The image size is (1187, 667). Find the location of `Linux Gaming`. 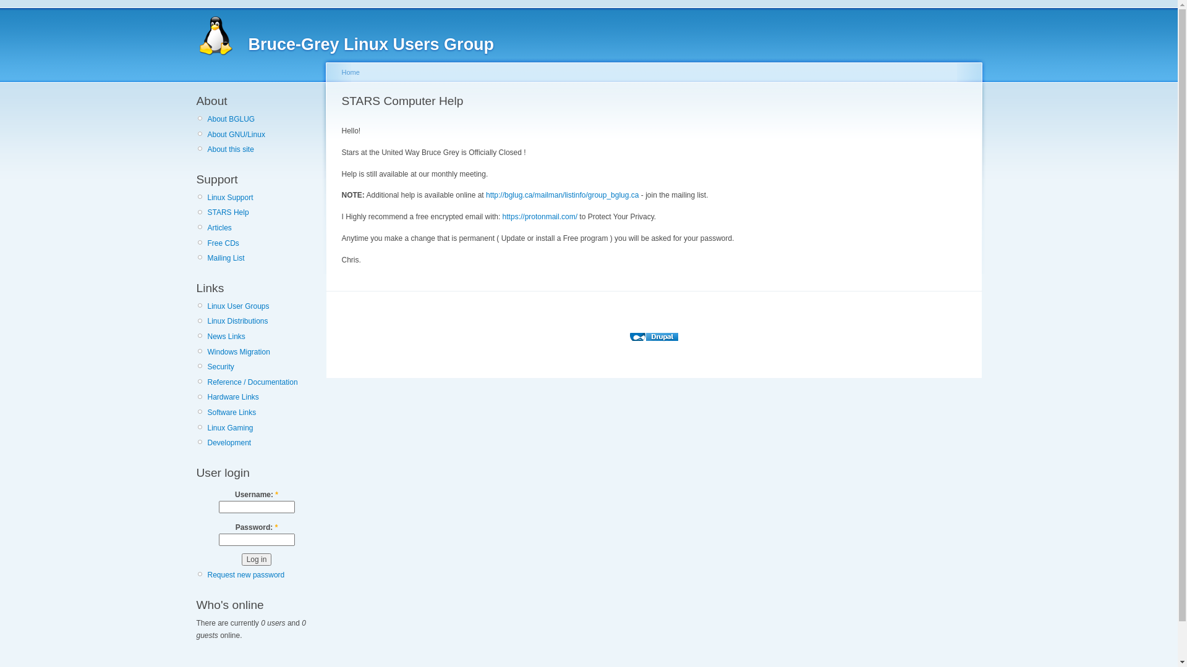

Linux Gaming is located at coordinates (262, 428).